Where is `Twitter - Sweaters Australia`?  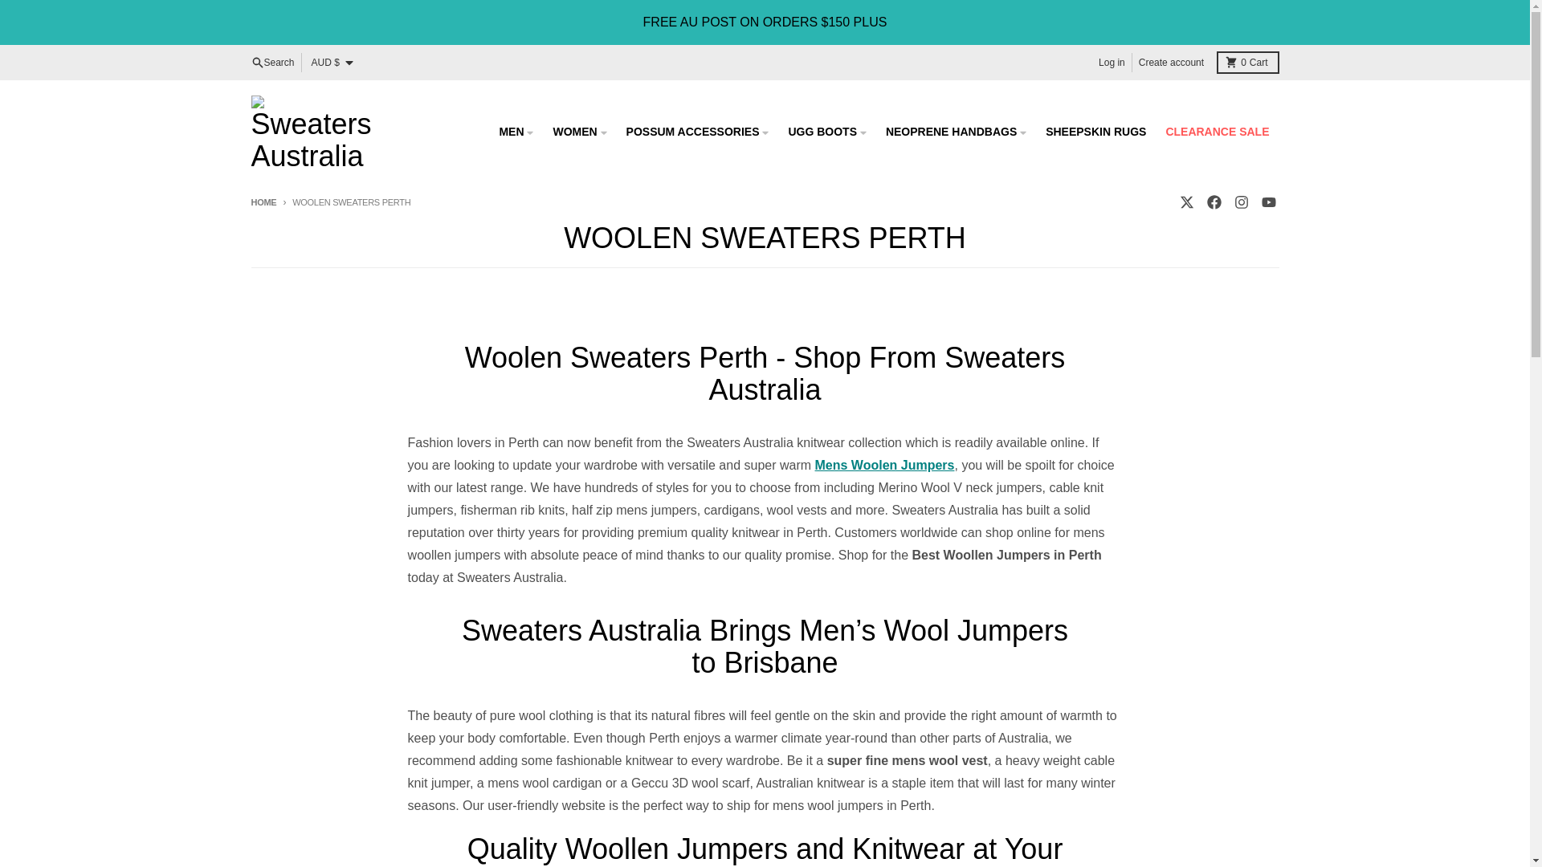
Twitter - Sweaters Australia is located at coordinates (1185, 201).